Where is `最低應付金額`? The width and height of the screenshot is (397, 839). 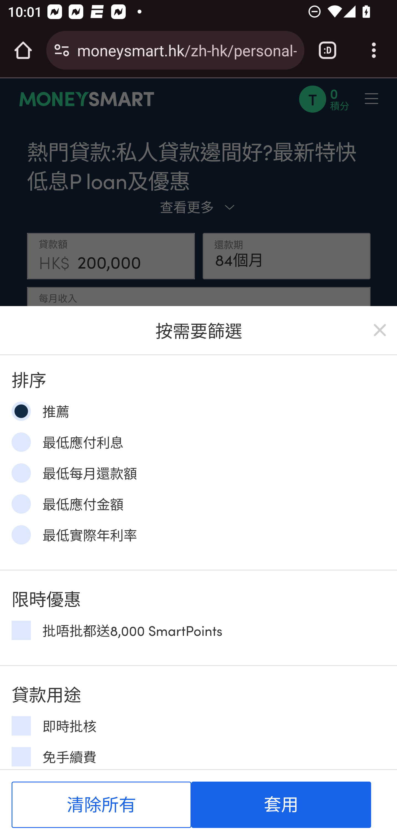
最低應付金額 is located at coordinates (21, 503).